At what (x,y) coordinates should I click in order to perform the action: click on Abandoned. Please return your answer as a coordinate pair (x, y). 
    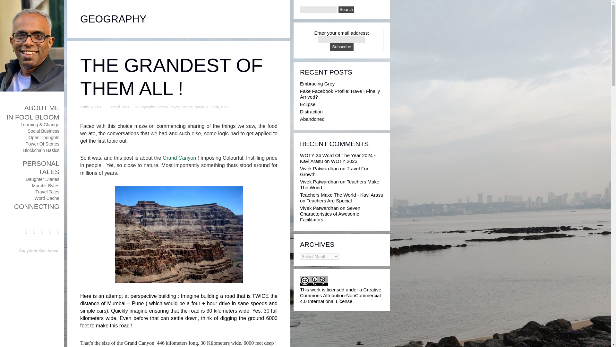
    Looking at the image, I should click on (312, 119).